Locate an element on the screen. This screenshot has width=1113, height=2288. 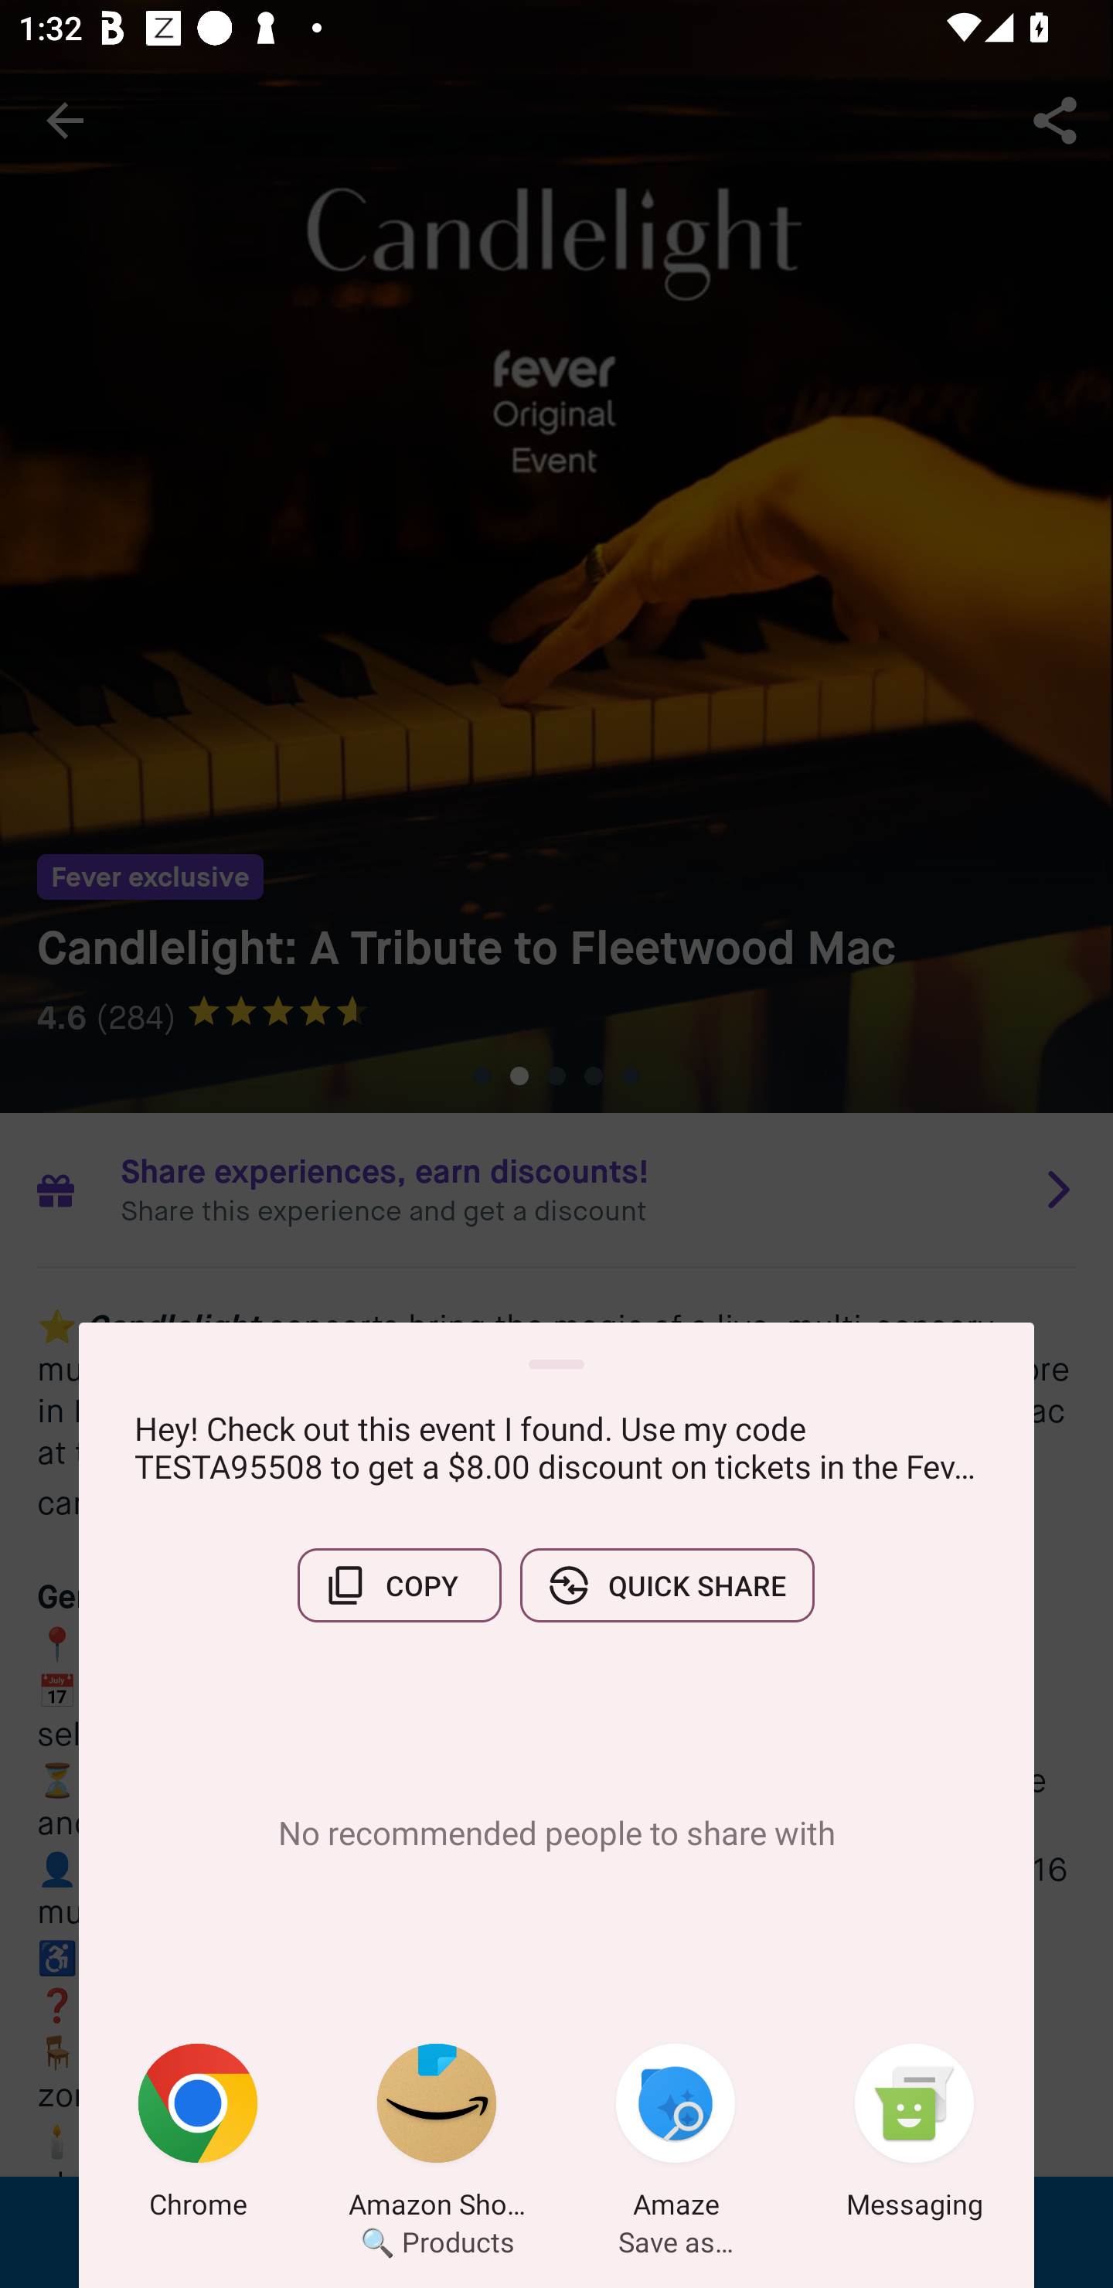
Messaging is located at coordinates (914, 2136).